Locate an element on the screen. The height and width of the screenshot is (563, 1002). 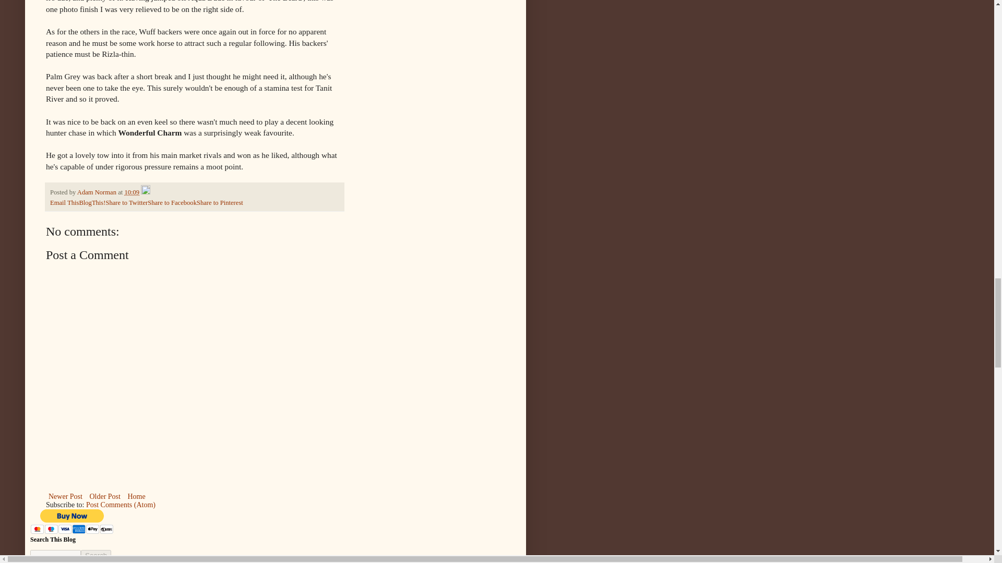
BlogThis! is located at coordinates (92, 203).